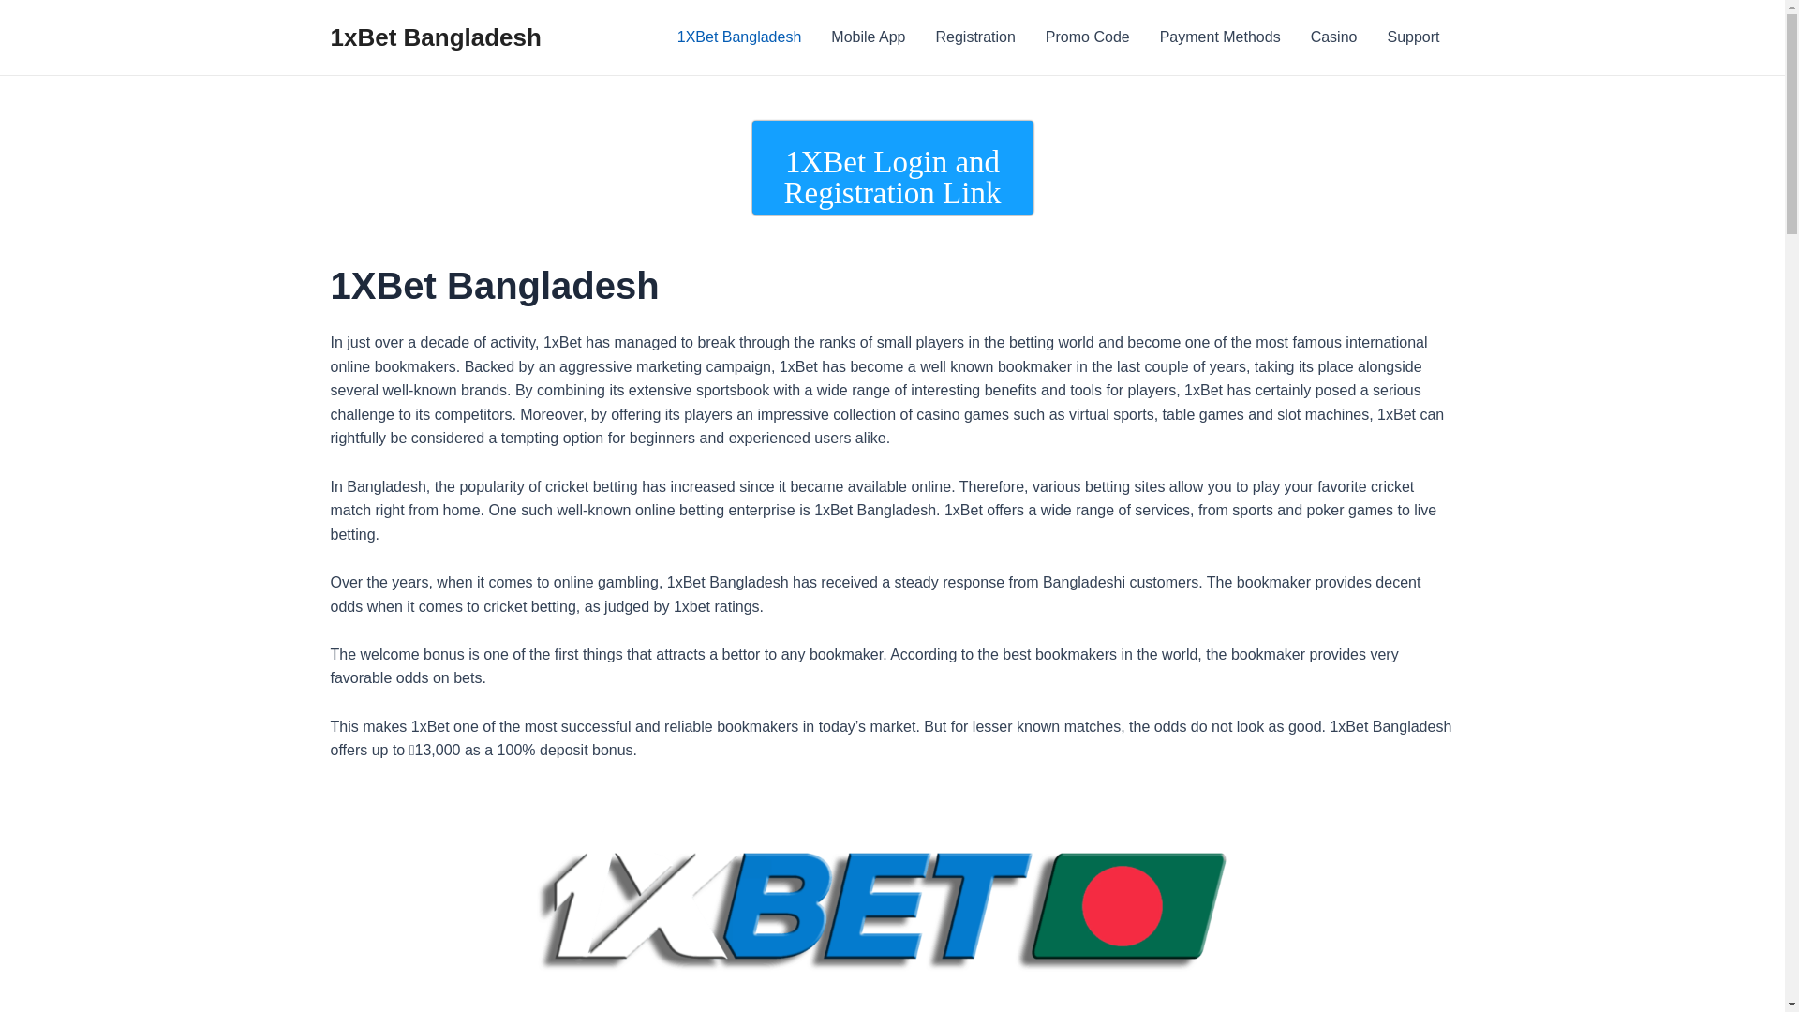 This screenshot has height=1012, width=1799. I want to click on Promo Code, so click(1088, 37).